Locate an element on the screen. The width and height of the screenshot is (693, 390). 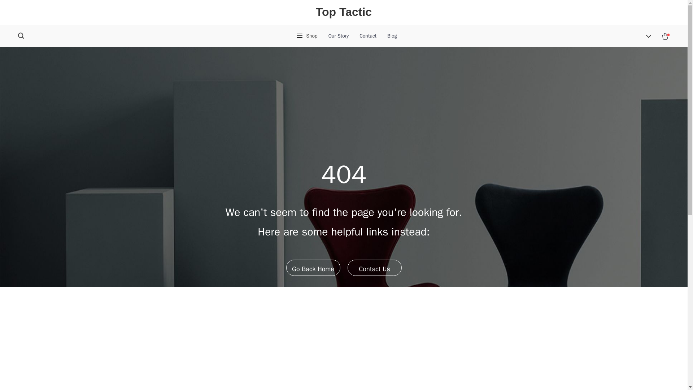
Contact Us is located at coordinates (374, 267).